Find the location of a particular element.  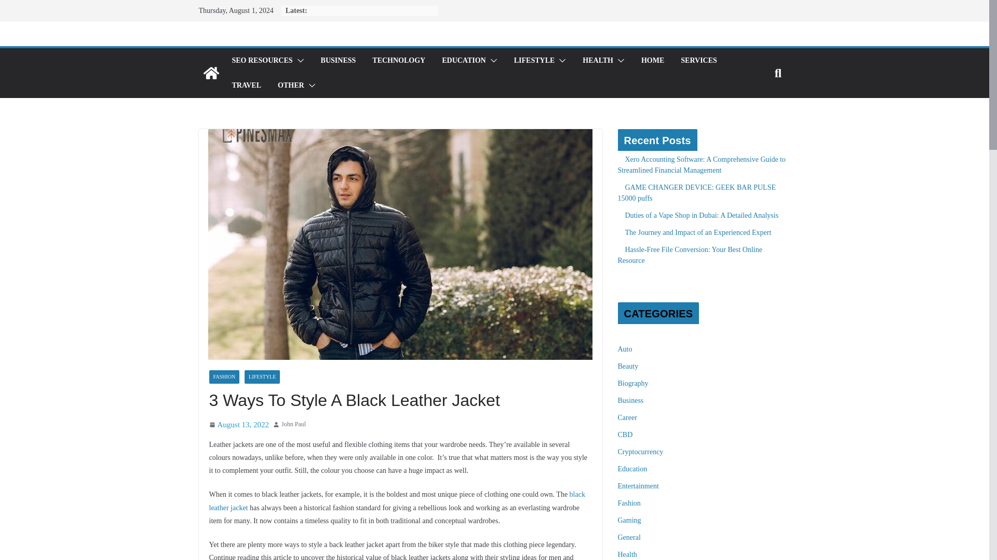

HOME is located at coordinates (652, 60).